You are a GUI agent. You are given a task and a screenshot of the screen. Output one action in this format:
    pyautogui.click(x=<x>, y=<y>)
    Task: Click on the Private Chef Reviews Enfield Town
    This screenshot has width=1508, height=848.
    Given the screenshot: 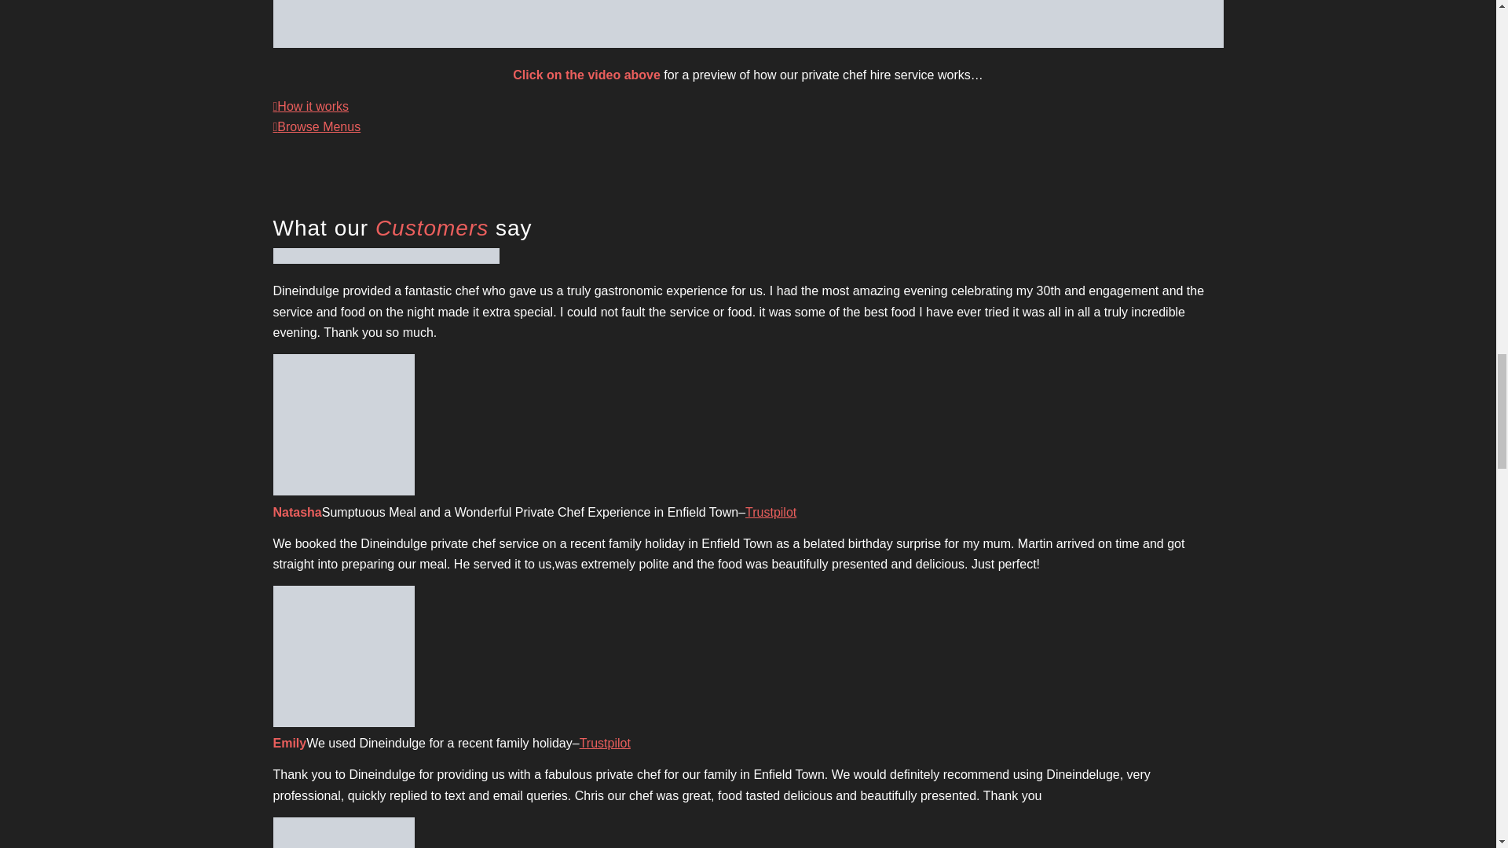 What is the action you would take?
    pyautogui.click(x=386, y=256)
    